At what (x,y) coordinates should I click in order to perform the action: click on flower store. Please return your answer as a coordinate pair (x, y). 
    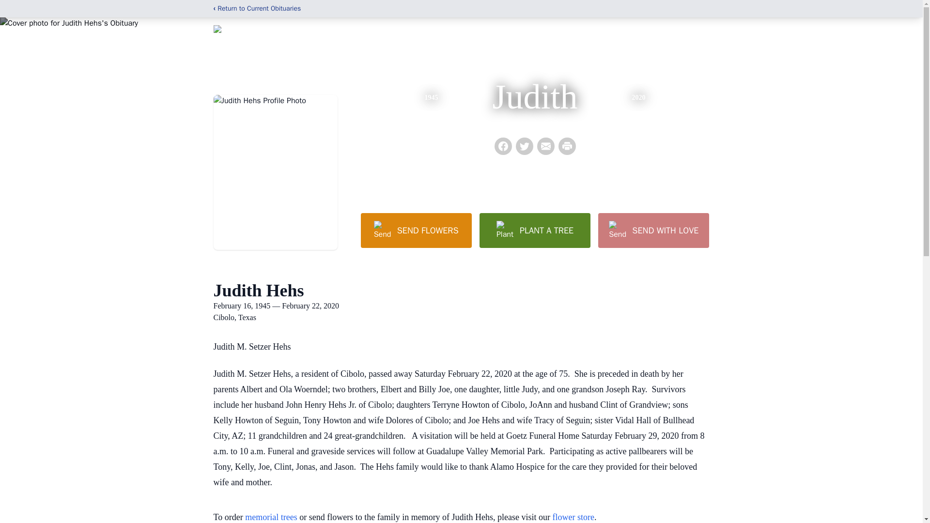
    Looking at the image, I should click on (573, 517).